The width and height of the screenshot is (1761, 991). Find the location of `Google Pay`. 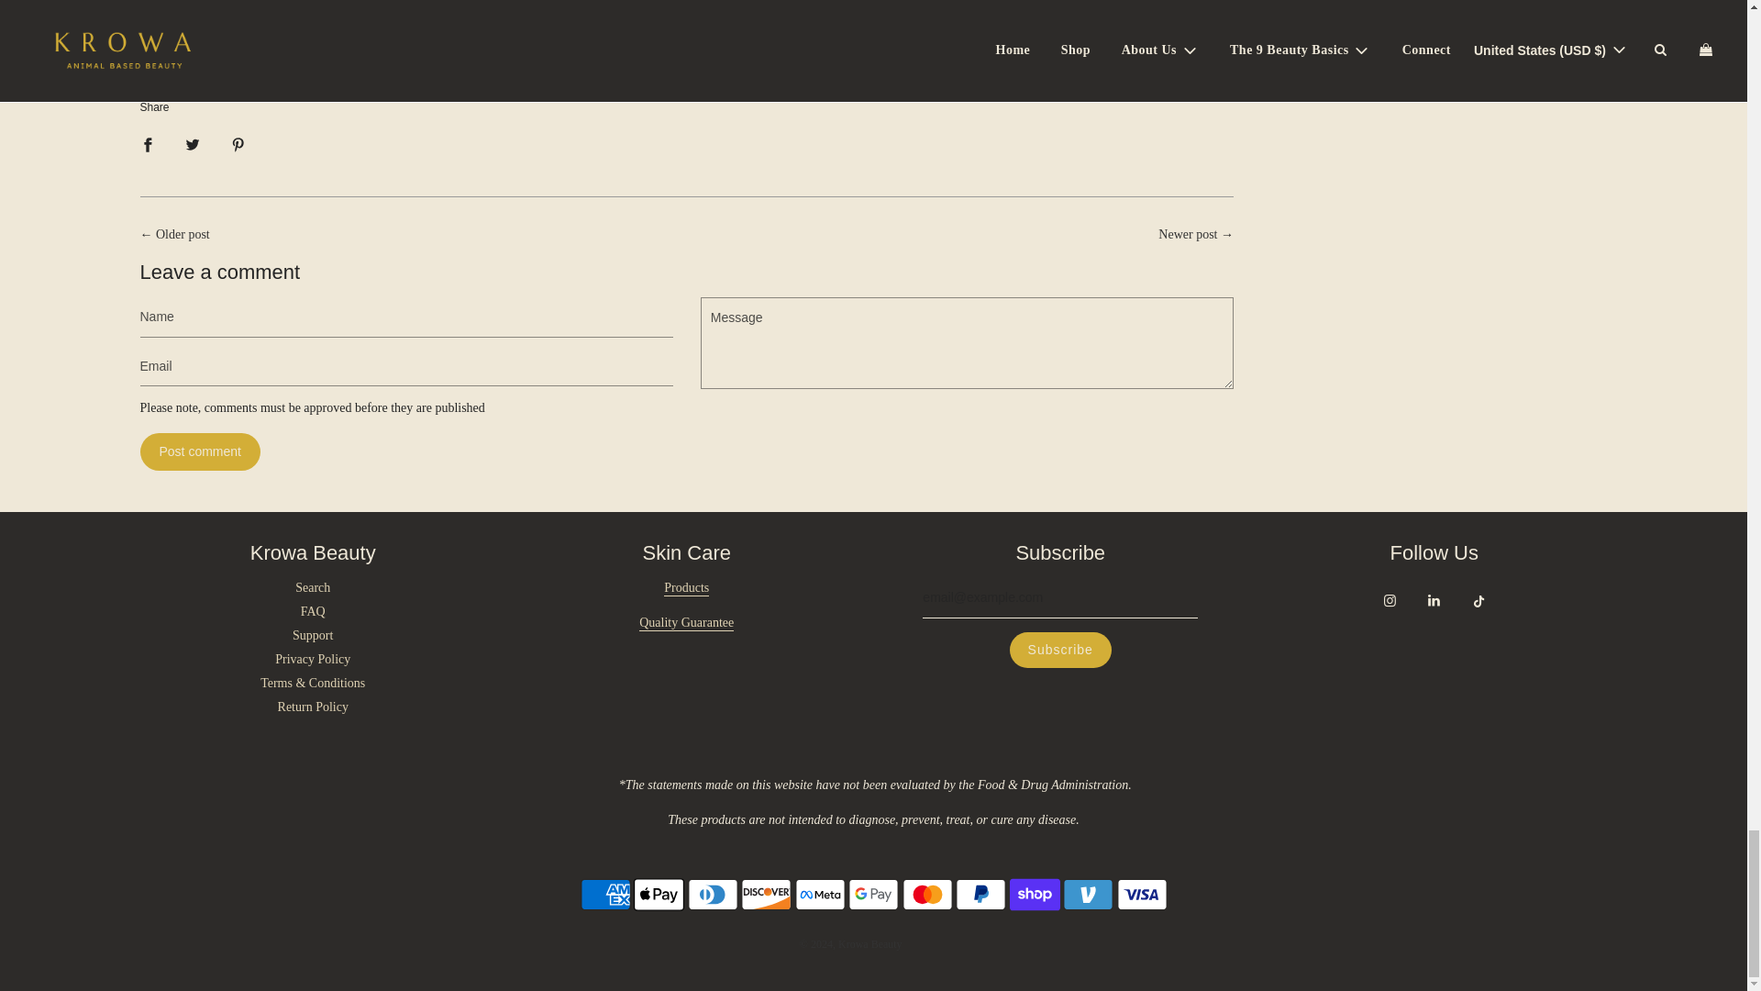

Google Pay is located at coordinates (873, 894).